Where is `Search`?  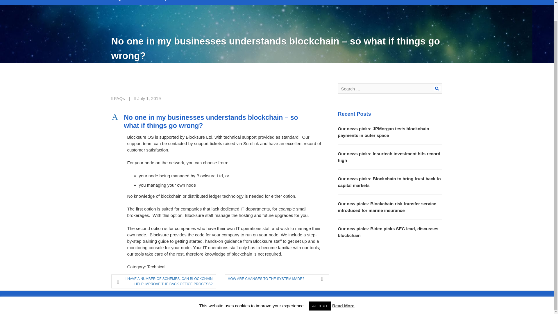 Search is located at coordinates (437, 88).